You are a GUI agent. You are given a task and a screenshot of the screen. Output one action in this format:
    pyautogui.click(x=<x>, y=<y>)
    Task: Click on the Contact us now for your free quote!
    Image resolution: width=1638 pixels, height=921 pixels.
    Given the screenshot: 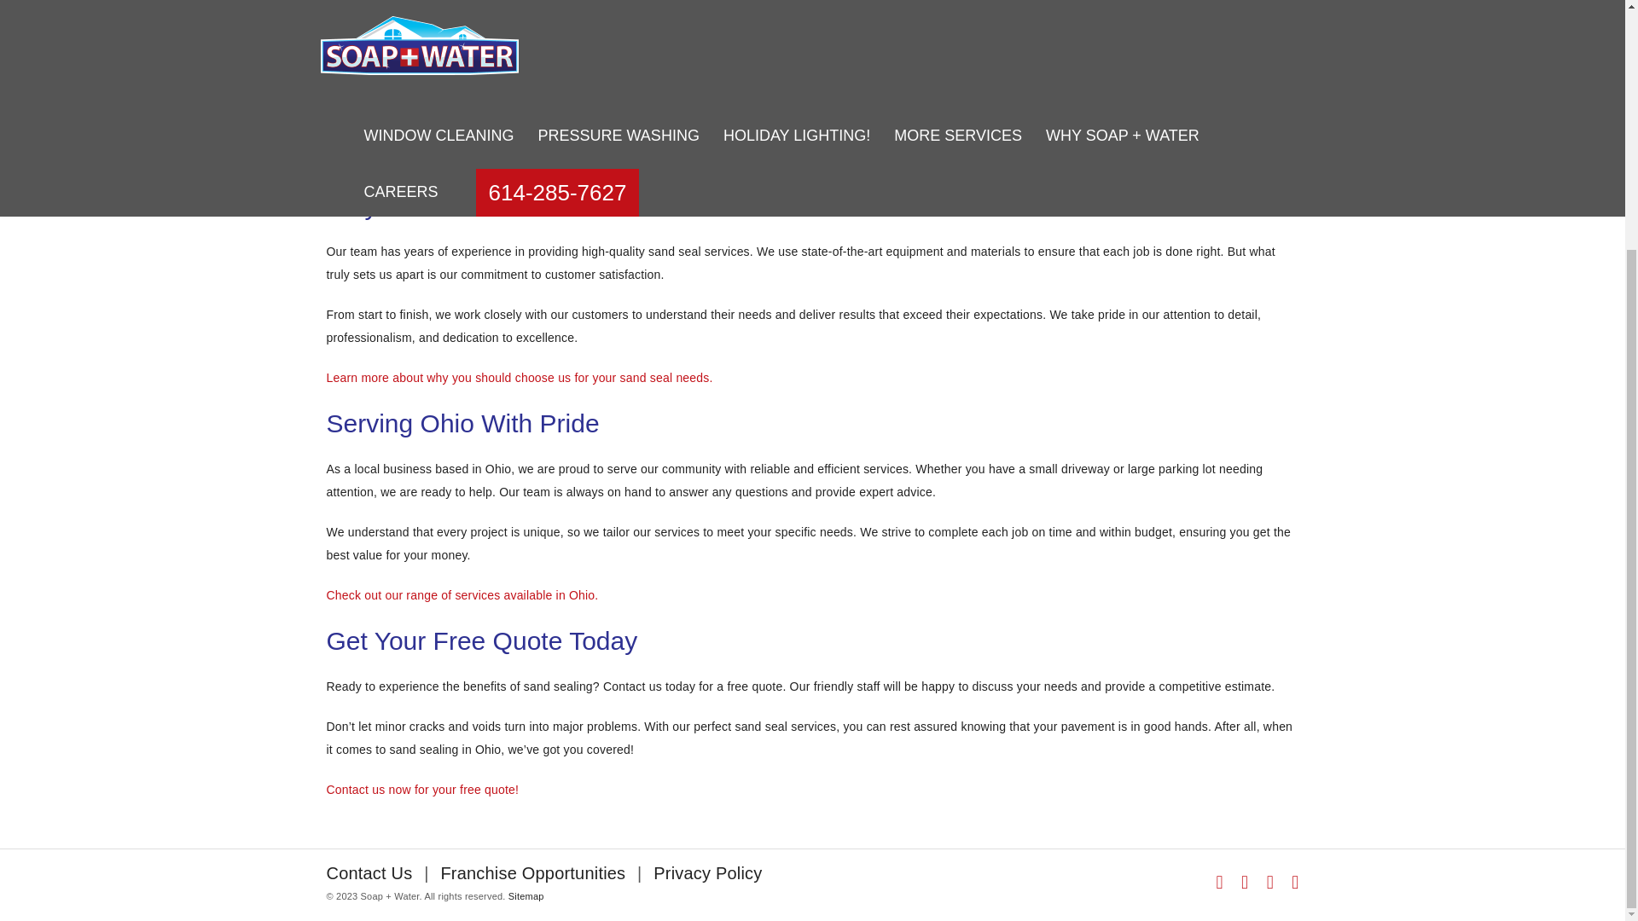 What is the action you would take?
    pyautogui.click(x=422, y=790)
    